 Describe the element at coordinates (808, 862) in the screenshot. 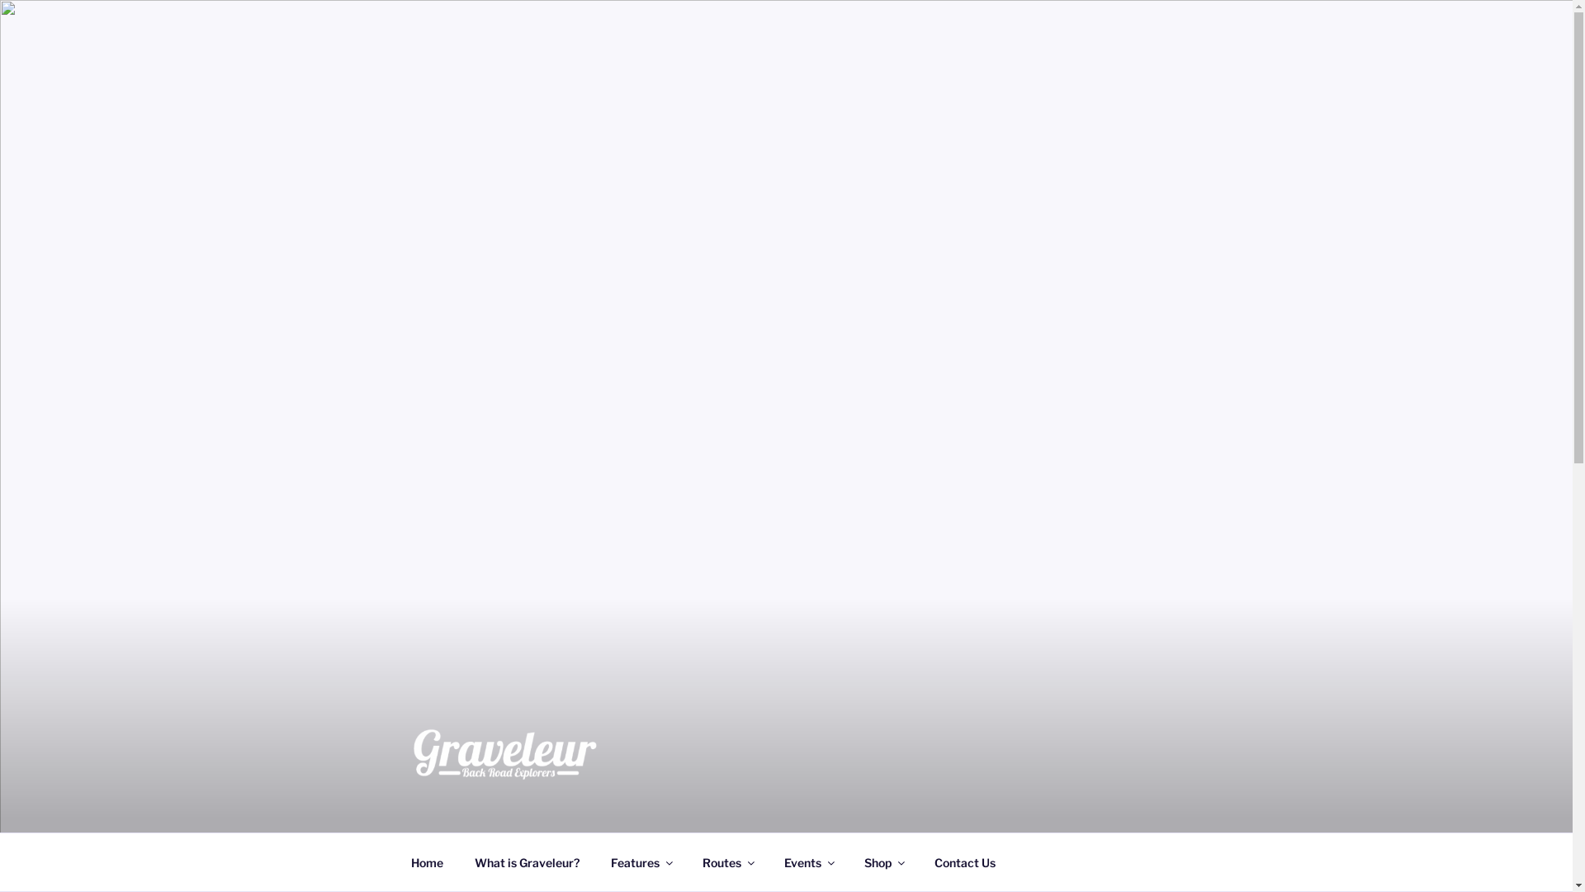

I see `Events` at that location.